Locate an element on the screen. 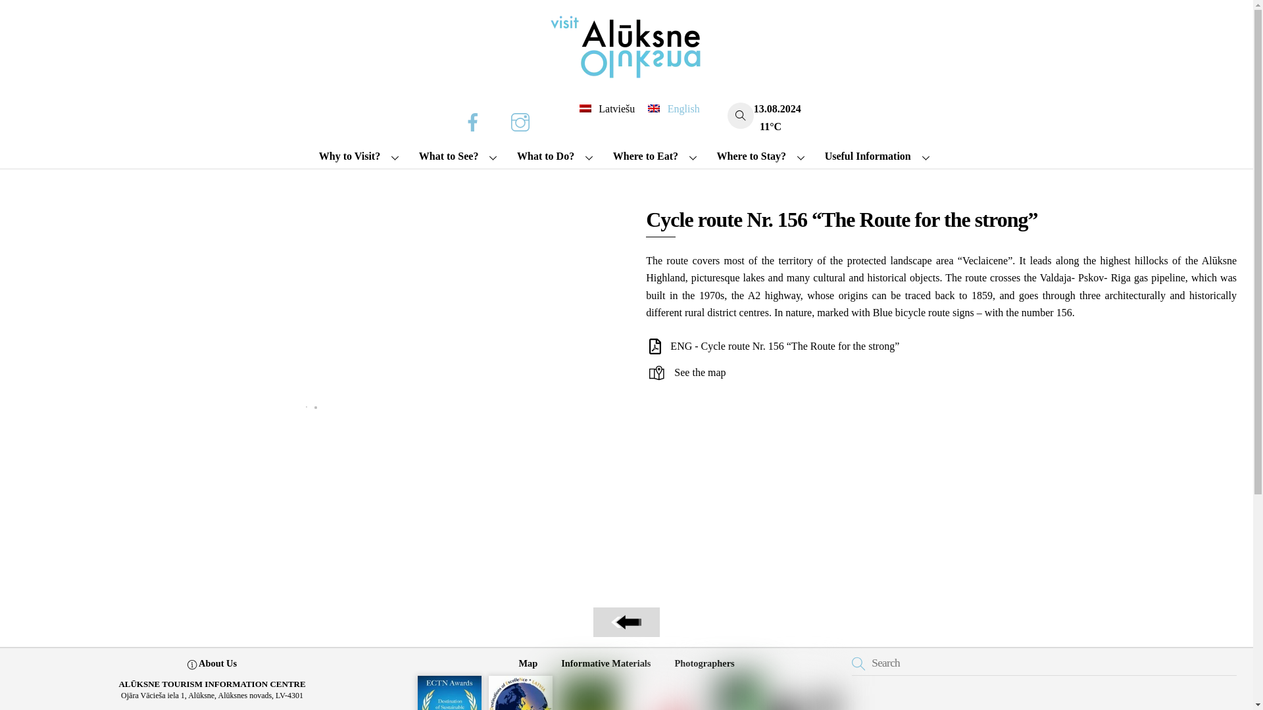 The width and height of the screenshot is (1263, 710). English is located at coordinates (674, 109).